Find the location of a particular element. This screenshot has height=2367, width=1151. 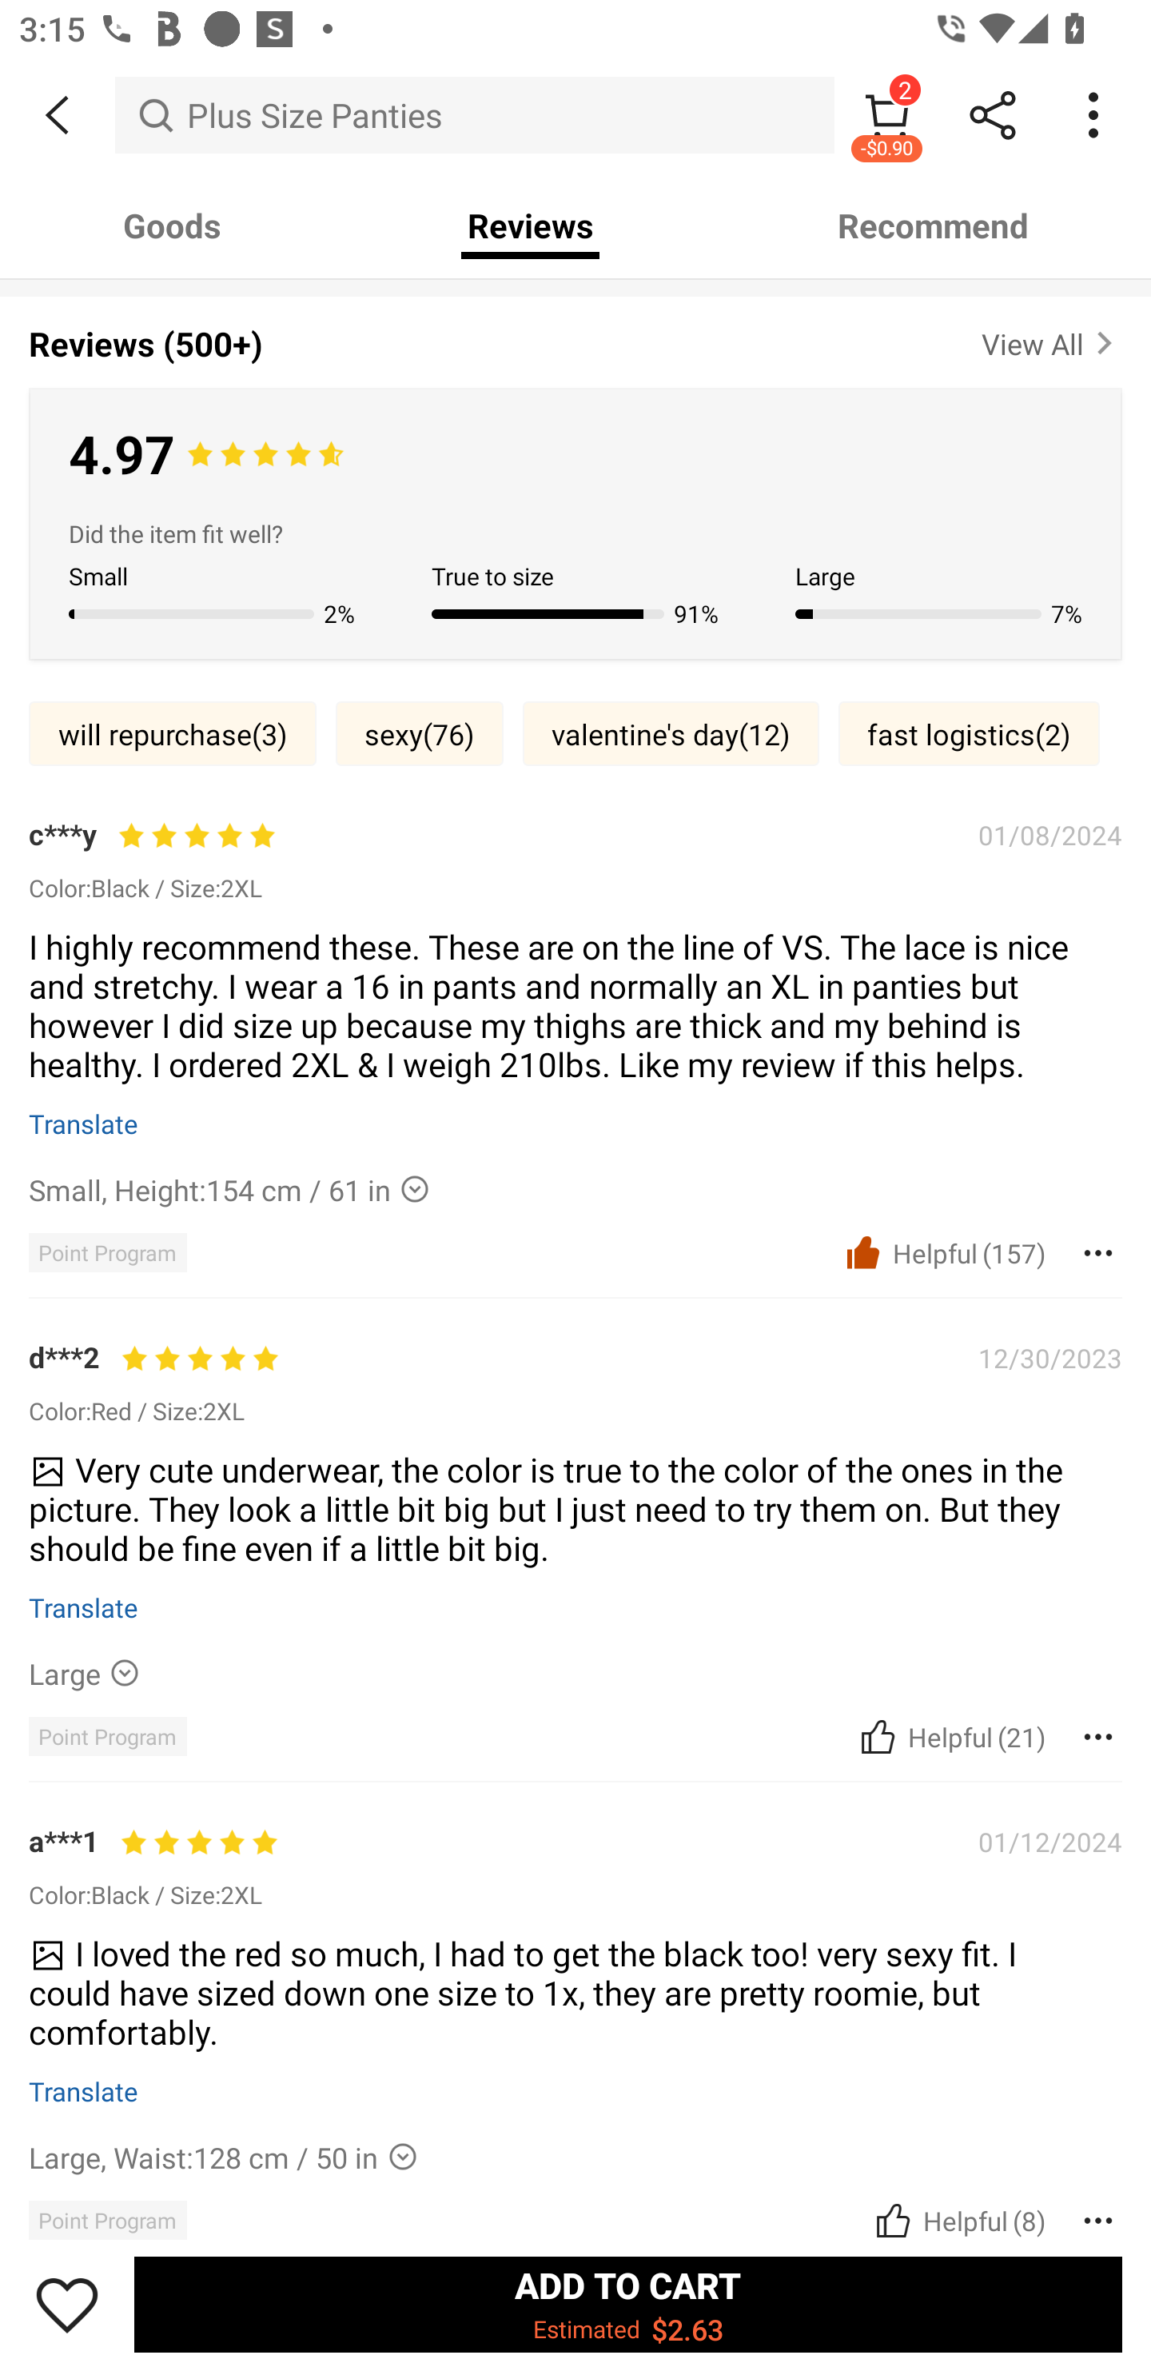

Translate is located at coordinates (84, 2090).